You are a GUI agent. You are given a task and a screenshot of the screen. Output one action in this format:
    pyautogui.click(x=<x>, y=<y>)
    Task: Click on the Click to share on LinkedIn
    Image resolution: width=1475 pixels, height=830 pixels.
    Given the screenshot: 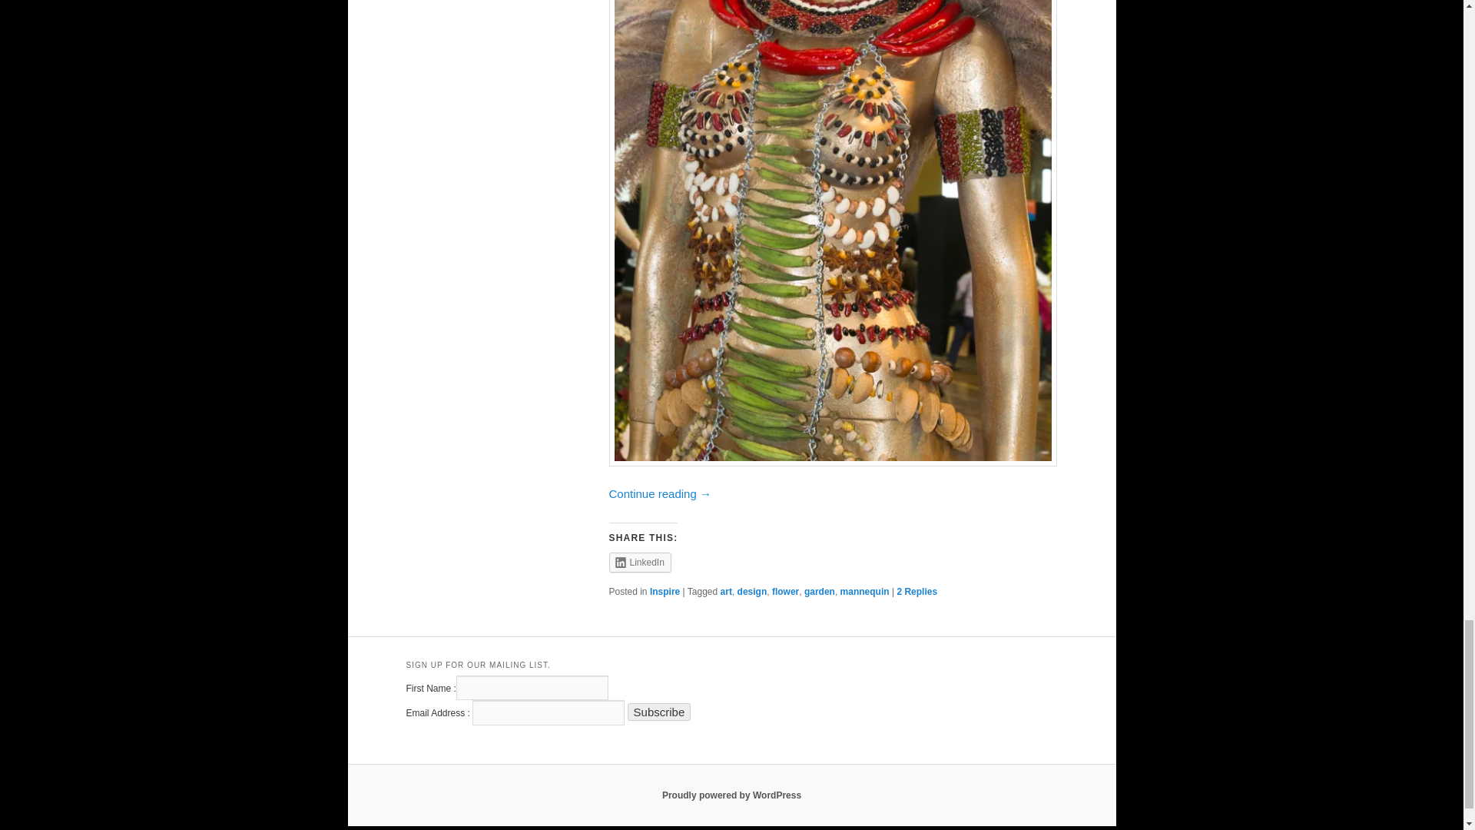 What is the action you would take?
    pyautogui.click(x=639, y=563)
    